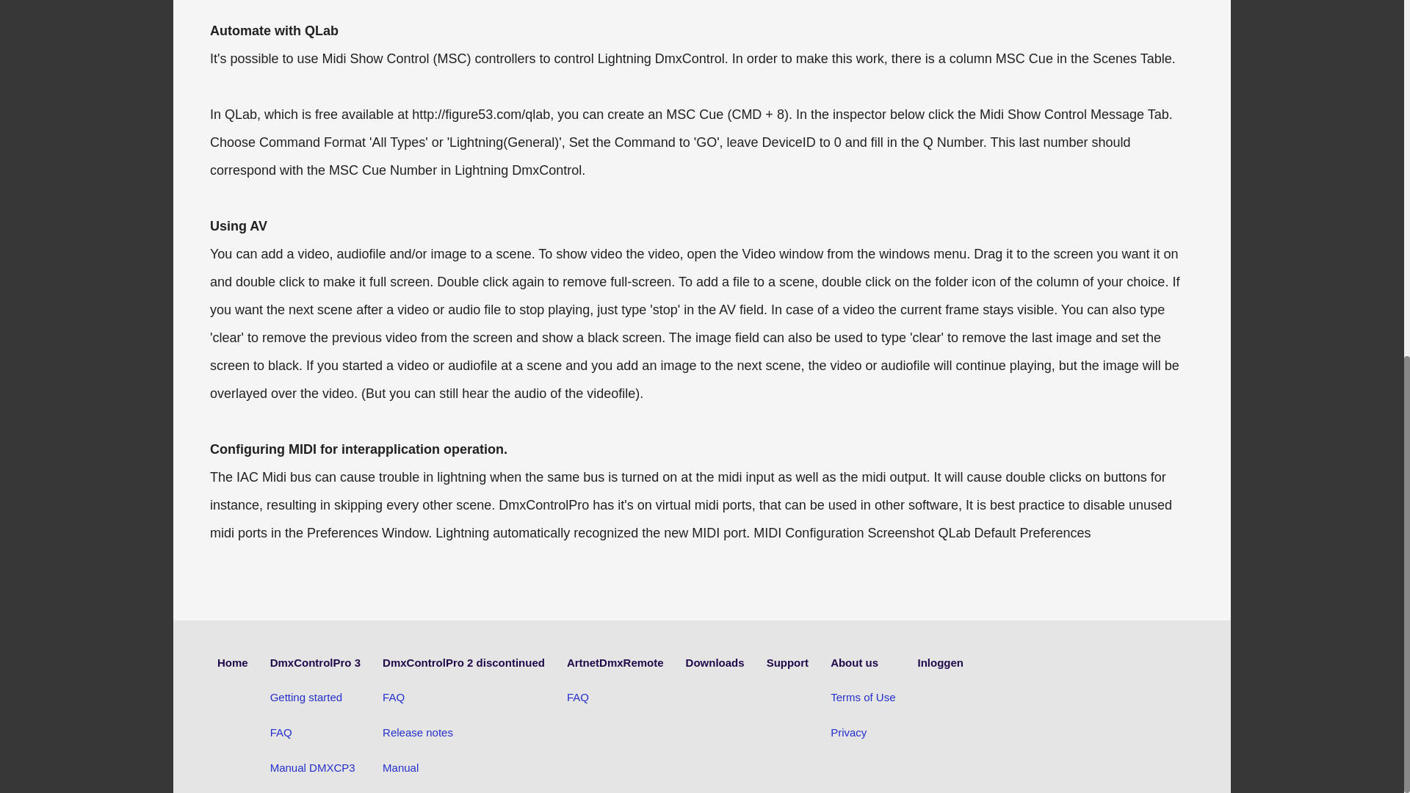  What do you see at coordinates (463, 698) in the screenshot?
I see `FAQ` at bounding box center [463, 698].